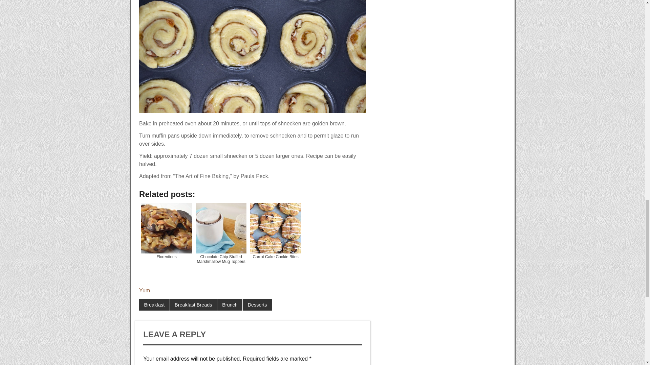 Image resolution: width=650 pixels, height=365 pixels. What do you see at coordinates (144, 291) in the screenshot?
I see `Yum` at bounding box center [144, 291].